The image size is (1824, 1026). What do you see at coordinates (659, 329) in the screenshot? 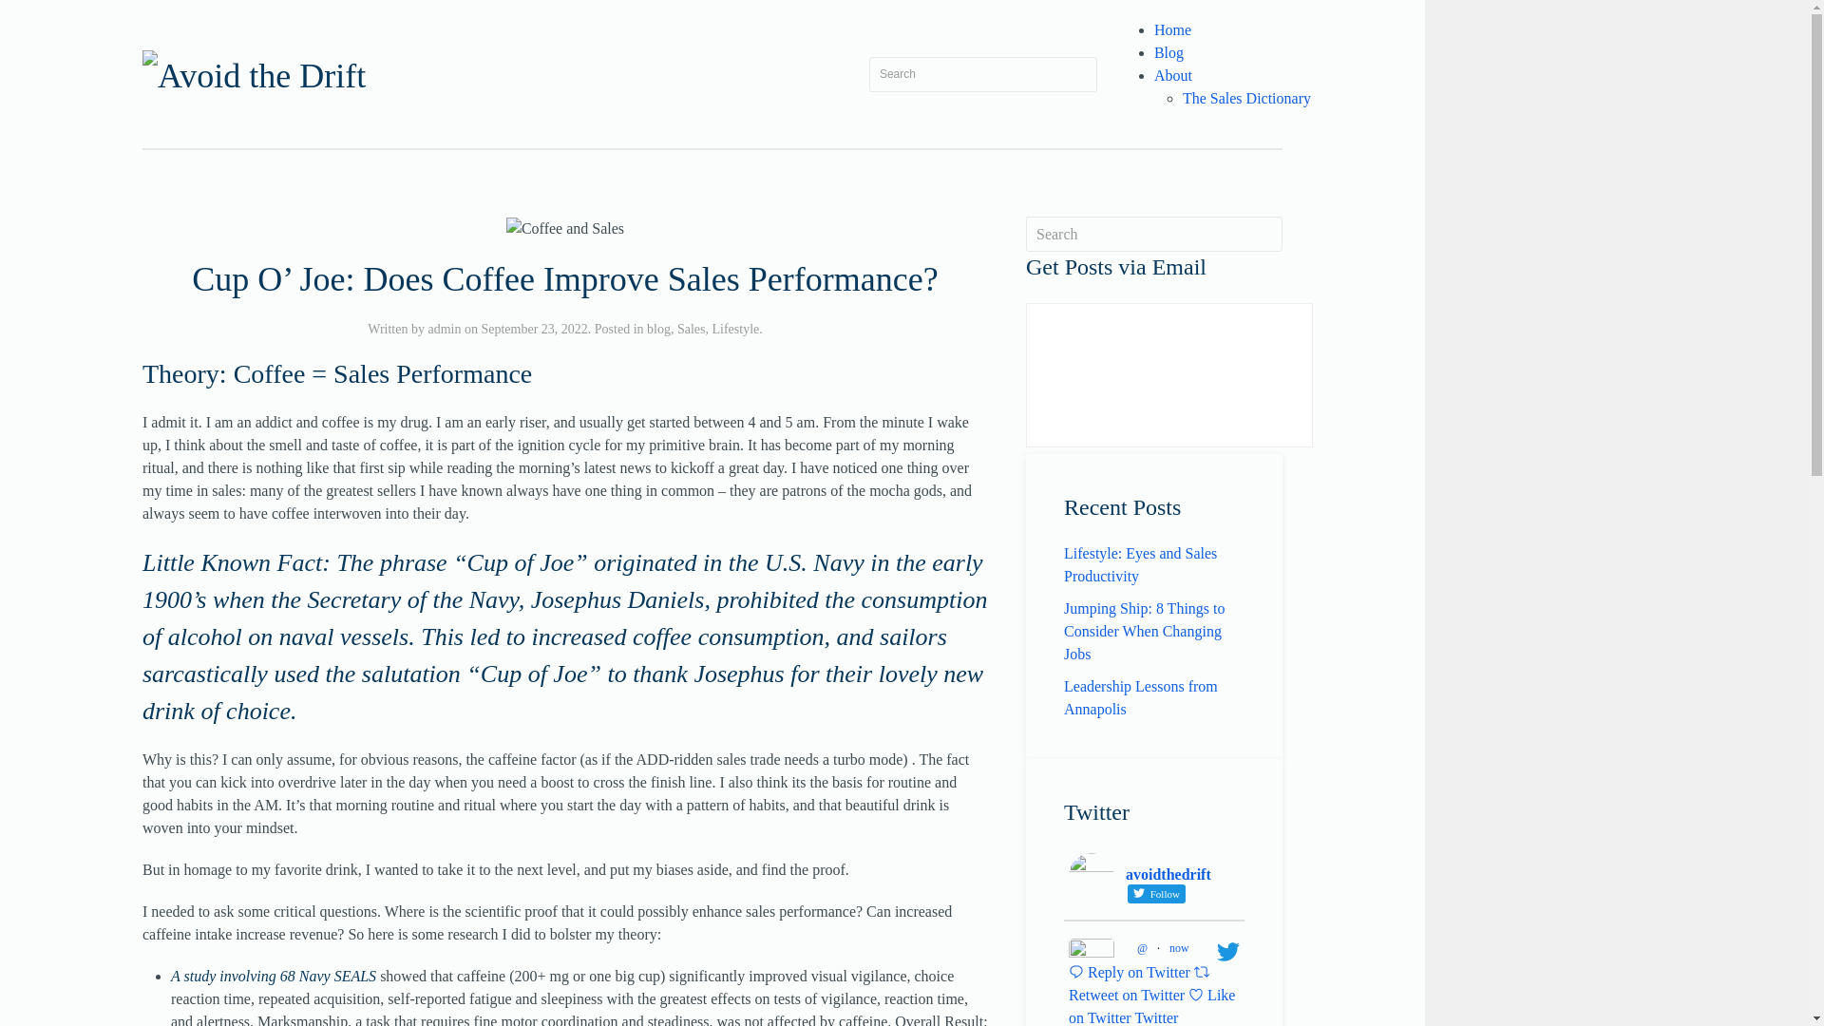
I see `blog` at bounding box center [659, 329].